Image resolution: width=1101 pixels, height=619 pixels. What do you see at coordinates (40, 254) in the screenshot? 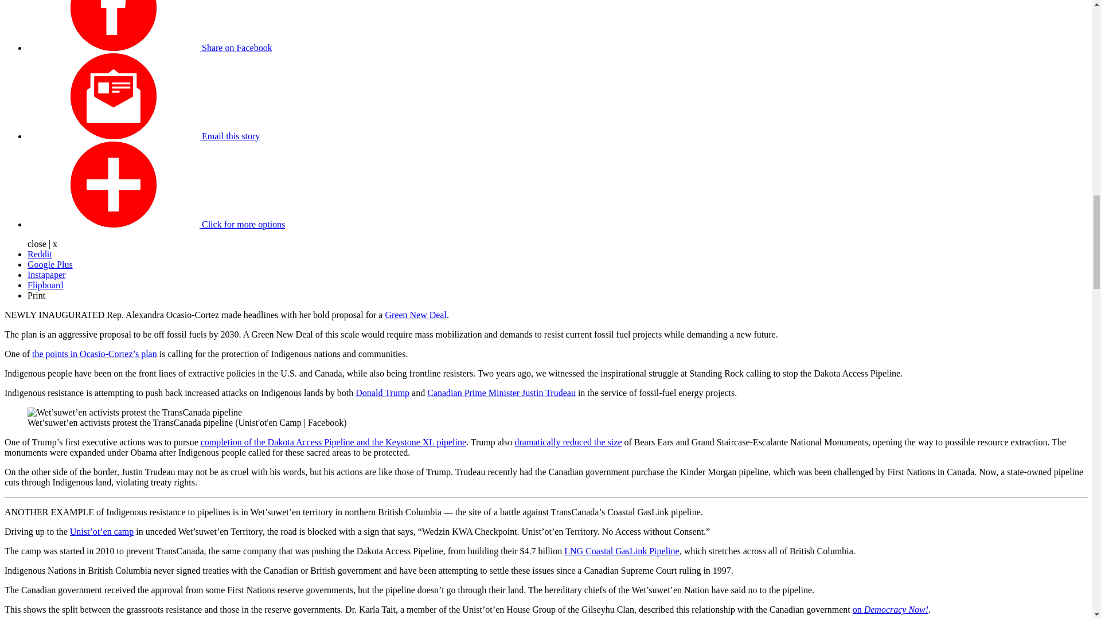
I see `Reddit` at bounding box center [40, 254].